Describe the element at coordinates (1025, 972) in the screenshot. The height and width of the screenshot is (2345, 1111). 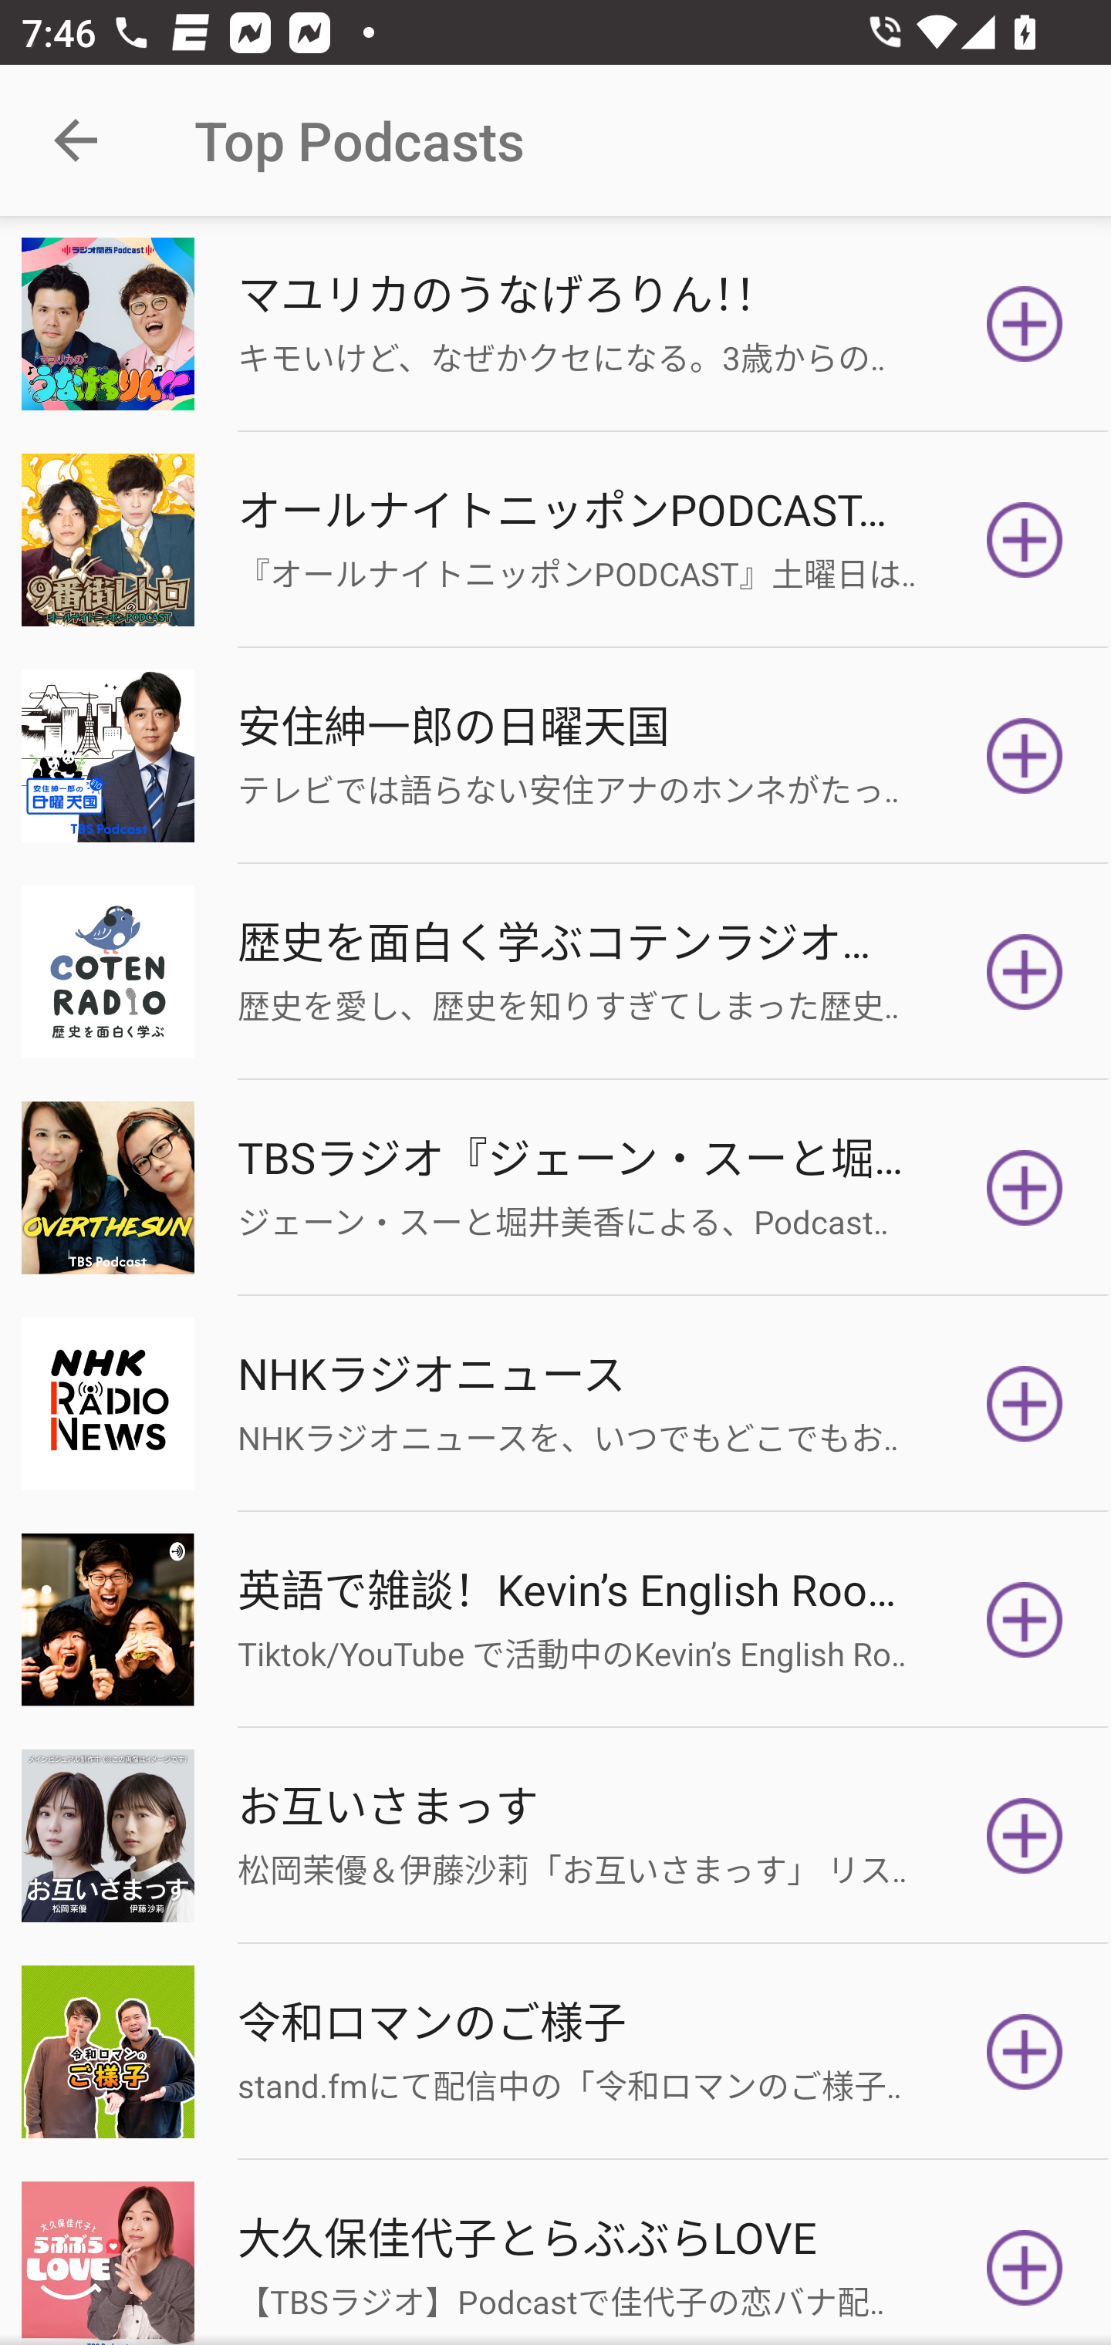
I see `Subscribe` at that location.